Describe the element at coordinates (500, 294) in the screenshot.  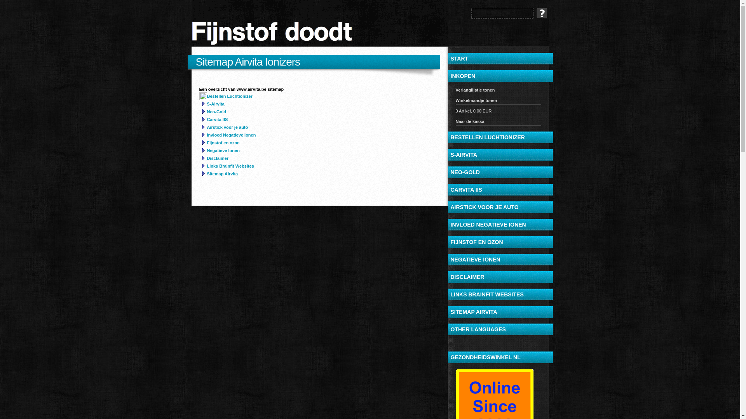
I see `LINKS BRAINFIT WEBSITES` at that location.